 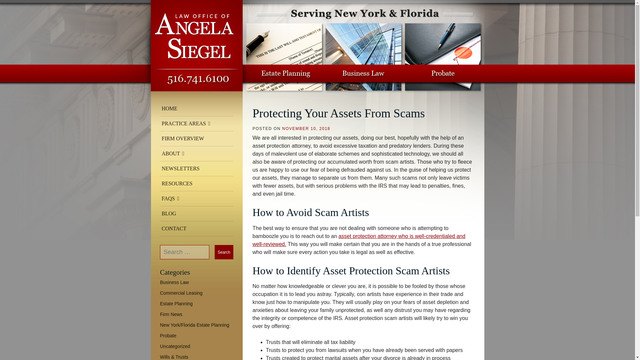 What do you see at coordinates (197, 214) in the screenshot?
I see `BLOG` at bounding box center [197, 214].